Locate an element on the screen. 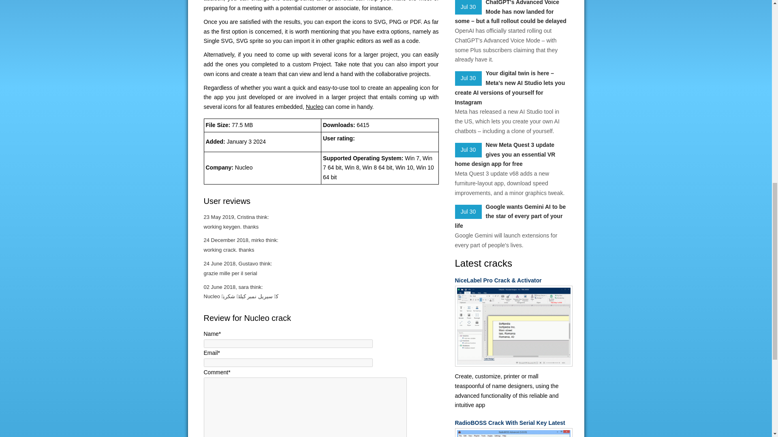 The height and width of the screenshot is (437, 778). RadioBOSS Crack With Serial Key Latest is located at coordinates (511, 423).